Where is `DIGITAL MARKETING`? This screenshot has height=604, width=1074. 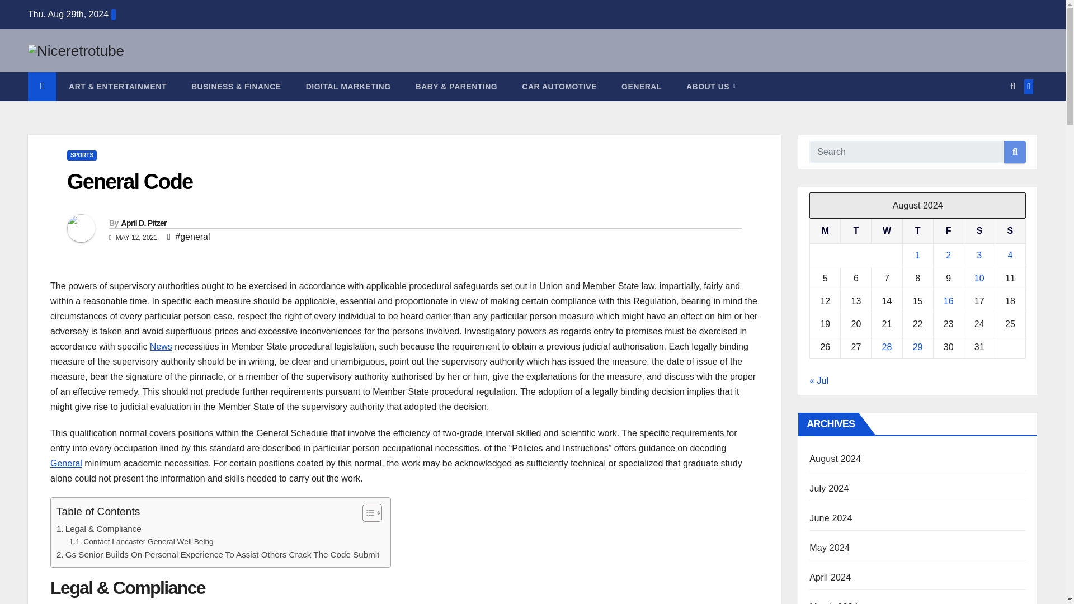 DIGITAL MARKETING is located at coordinates (348, 86).